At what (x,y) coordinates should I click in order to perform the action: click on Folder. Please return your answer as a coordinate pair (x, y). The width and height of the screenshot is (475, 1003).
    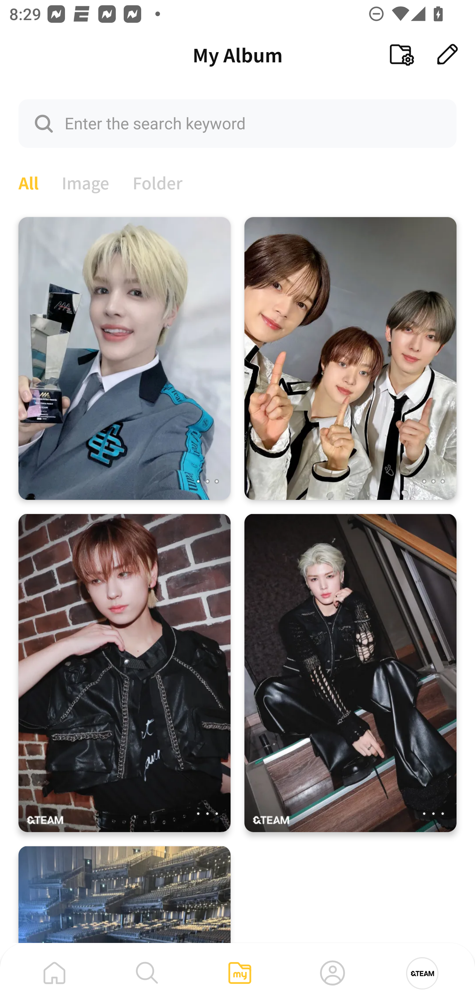
    Looking at the image, I should click on (158, 182).